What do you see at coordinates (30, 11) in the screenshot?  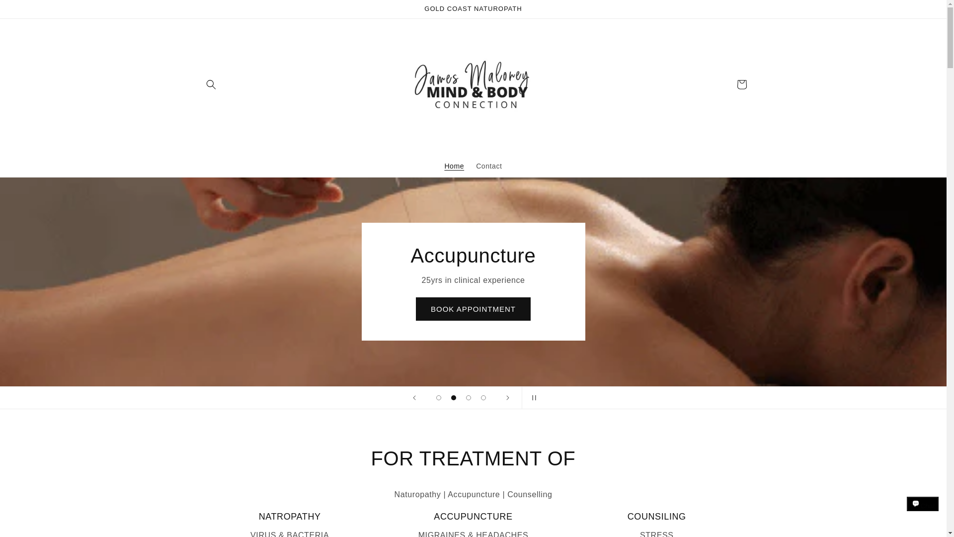 I see `Skip to content` at bounding box center [30, 11].